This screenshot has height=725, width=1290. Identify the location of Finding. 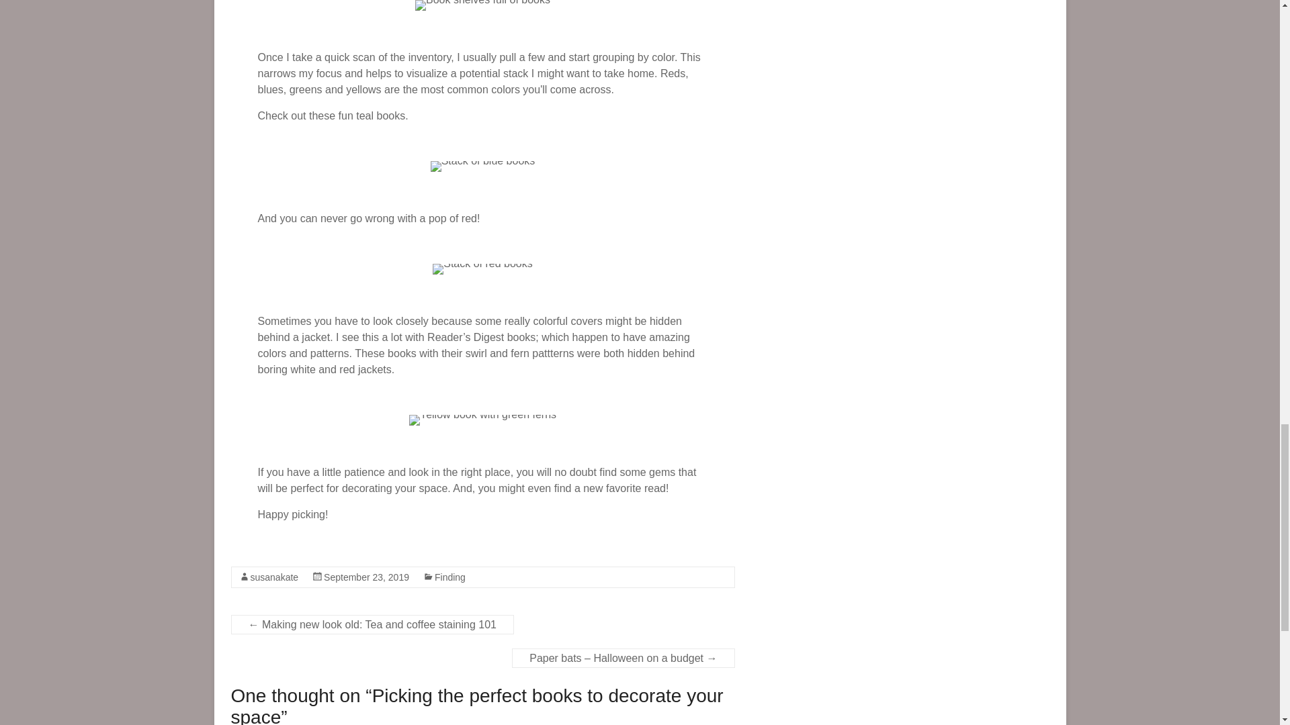
(450, 577).